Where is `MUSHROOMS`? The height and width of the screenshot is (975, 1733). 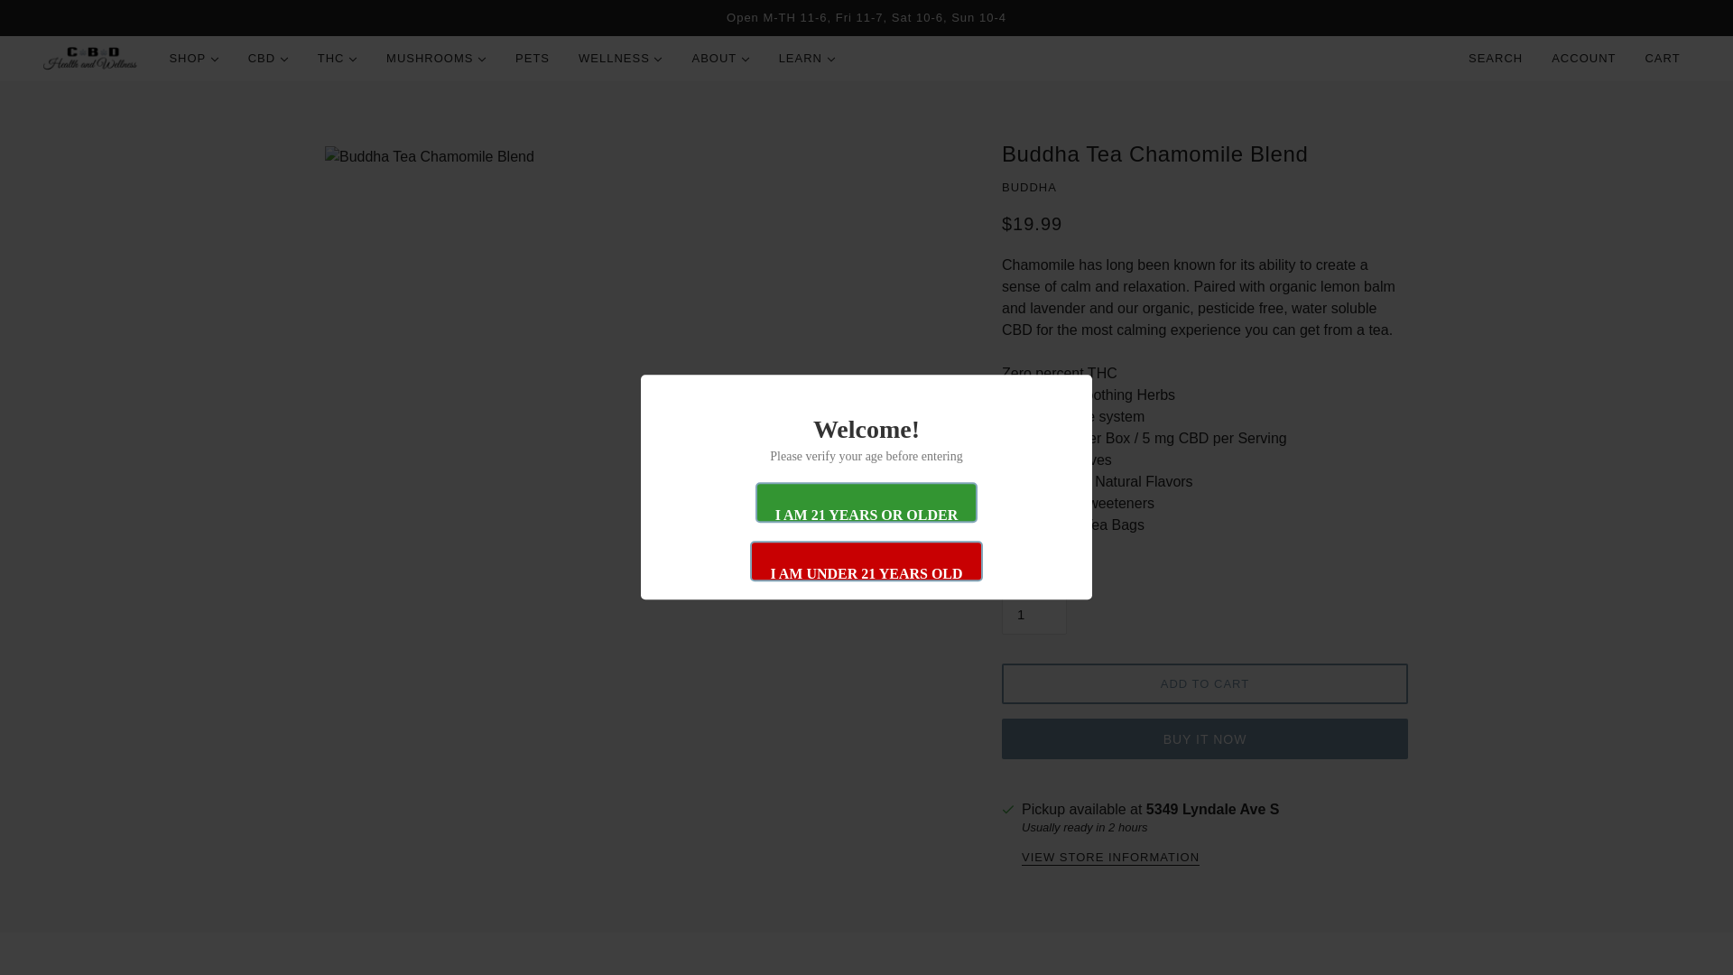
MUSHROOMS is located at coordinates (436, 58).